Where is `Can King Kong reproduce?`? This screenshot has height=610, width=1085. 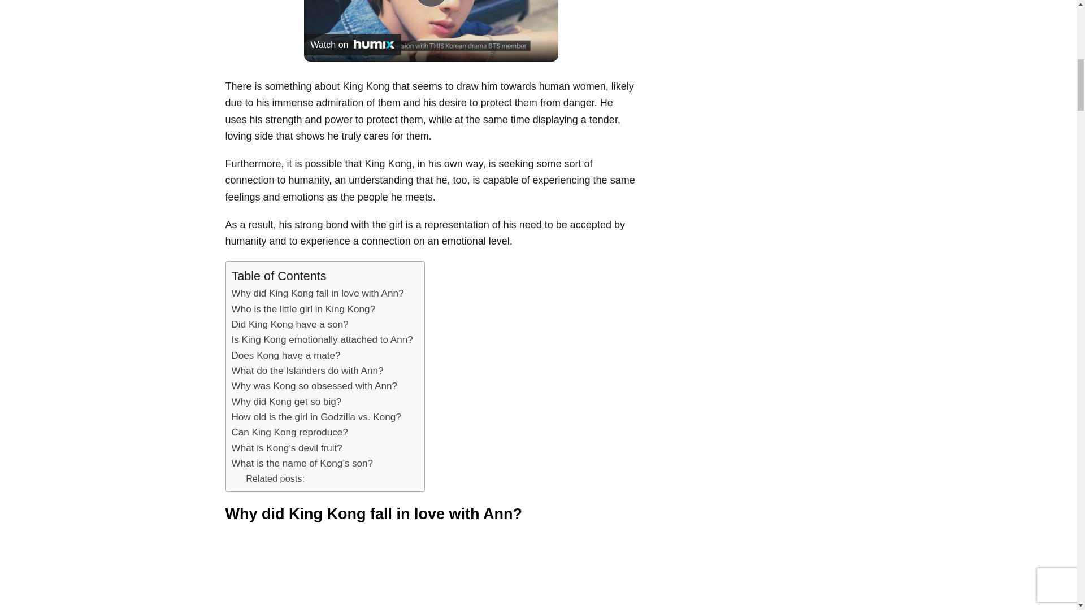
Can King Kong reproduce? is located at coordinates (290, 432).